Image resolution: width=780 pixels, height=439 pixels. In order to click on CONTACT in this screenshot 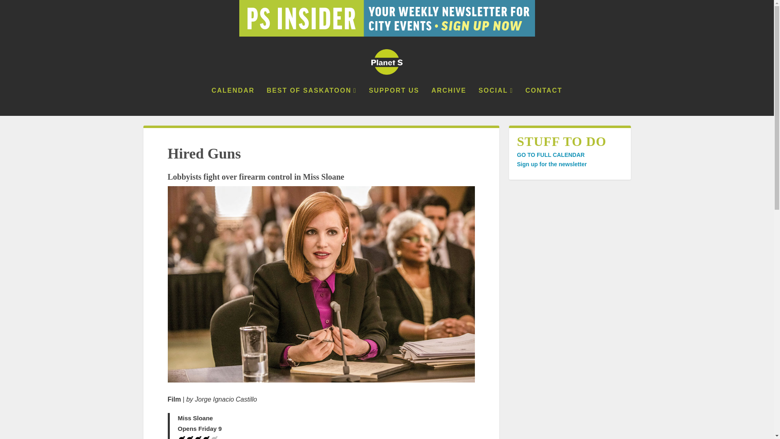, I will do `click(544, 102)`.